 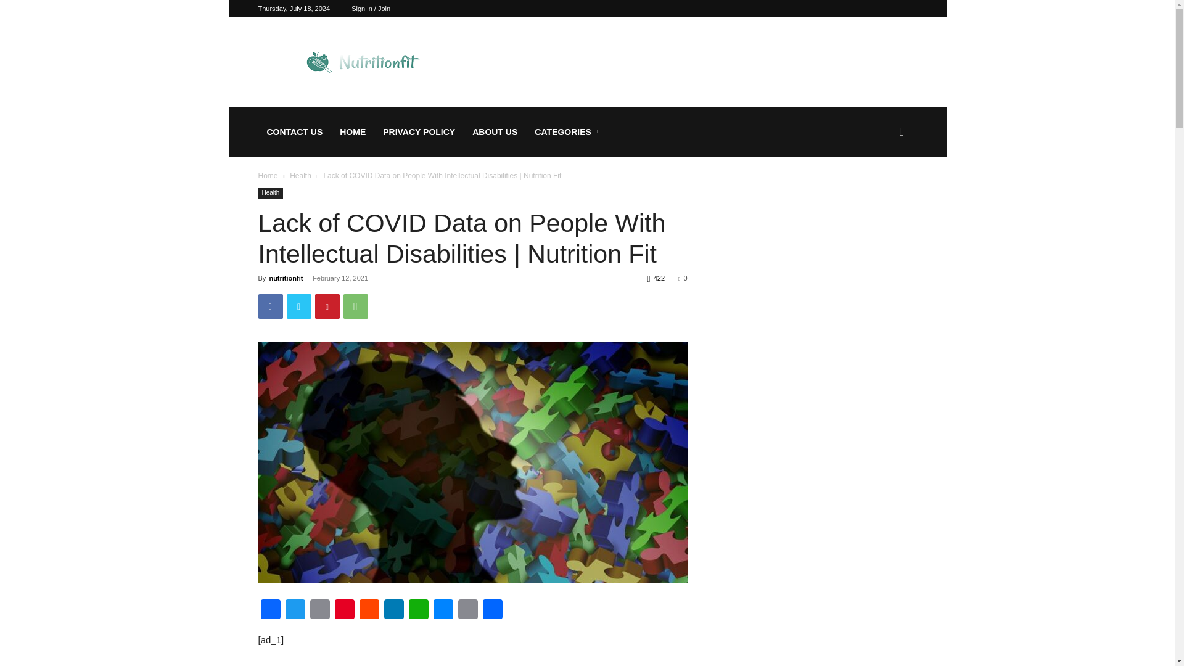 What do you see at coordinates (882, 191) in the screenshot?
I see `Search` at bounding box center [882, 191].